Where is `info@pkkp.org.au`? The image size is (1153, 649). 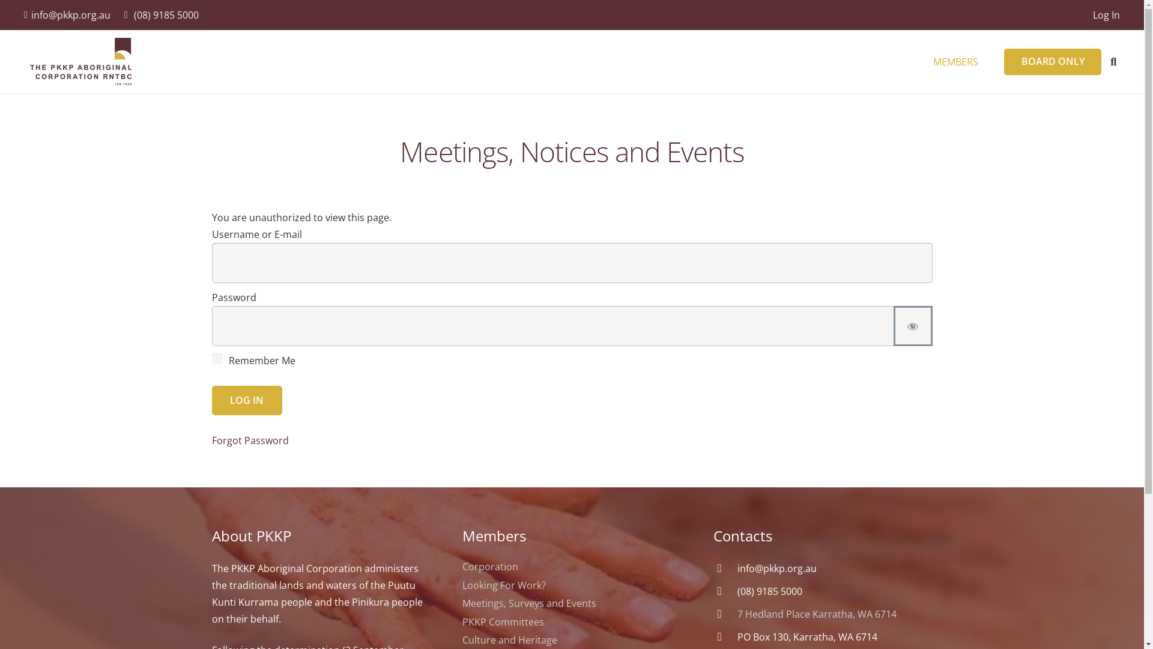 info@pkkp.org.au is located at coordinates (67, 15).